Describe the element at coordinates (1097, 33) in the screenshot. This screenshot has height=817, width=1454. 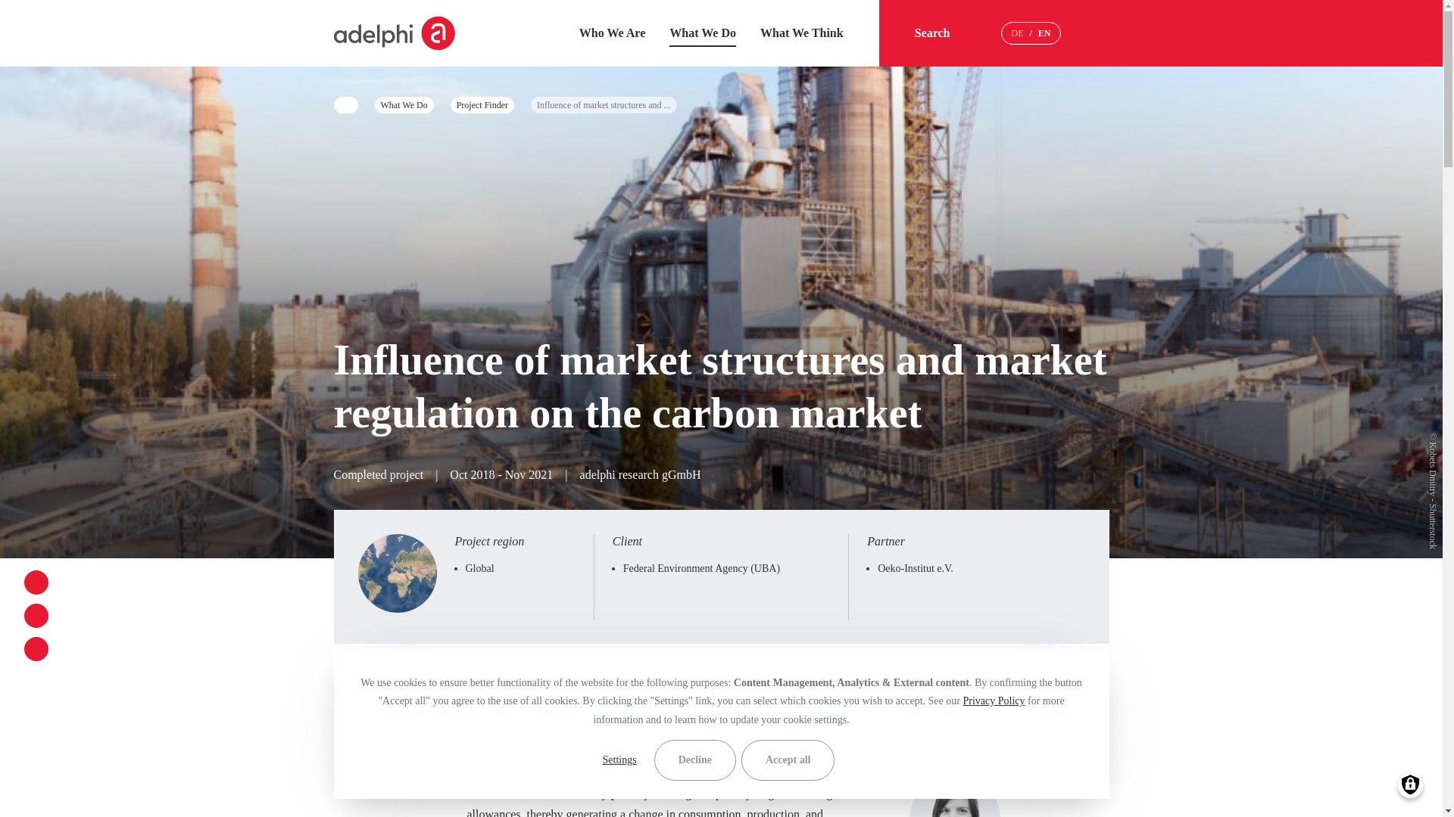
I see `Menu` at that location.